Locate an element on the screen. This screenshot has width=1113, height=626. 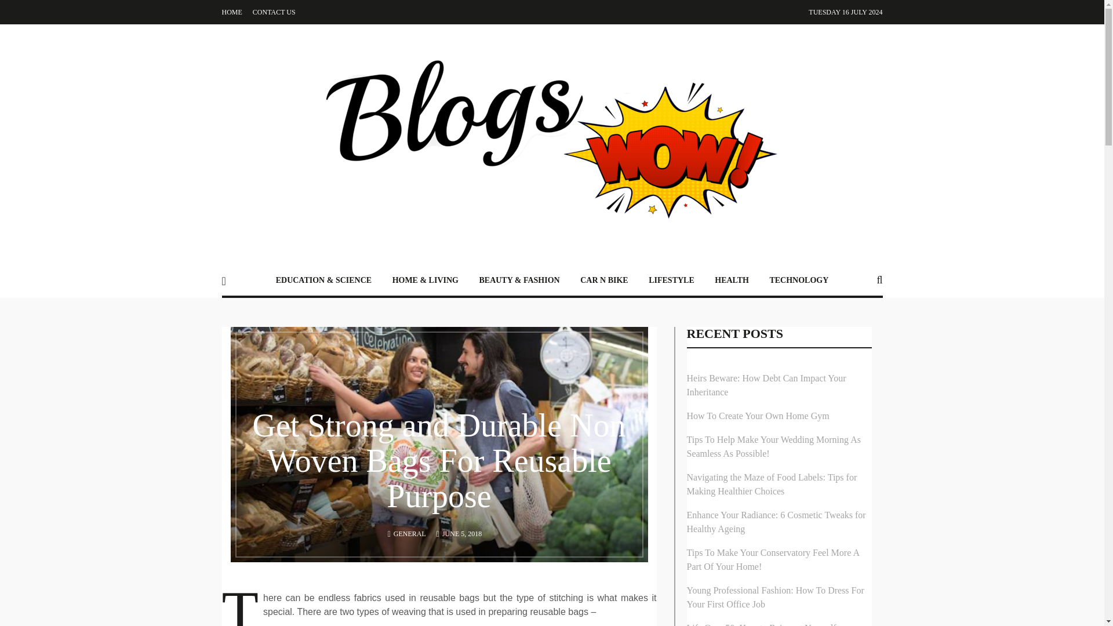
TECHNOLOGY is located at coordinates (799, 279).